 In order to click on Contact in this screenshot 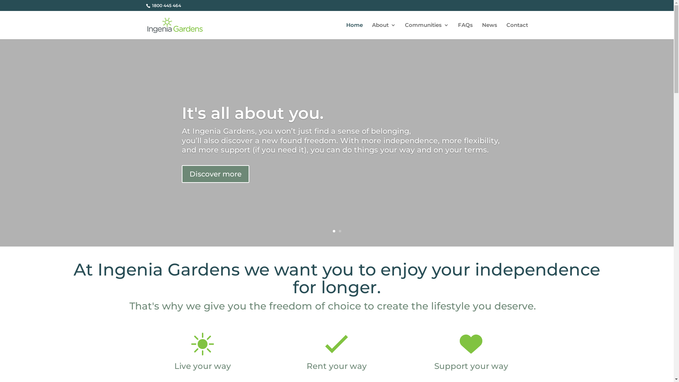, I will do `click(517, 31)`.